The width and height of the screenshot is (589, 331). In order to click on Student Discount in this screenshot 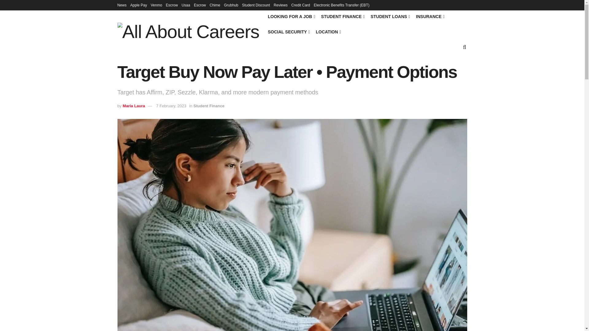, I will do `click(256, 5)`.